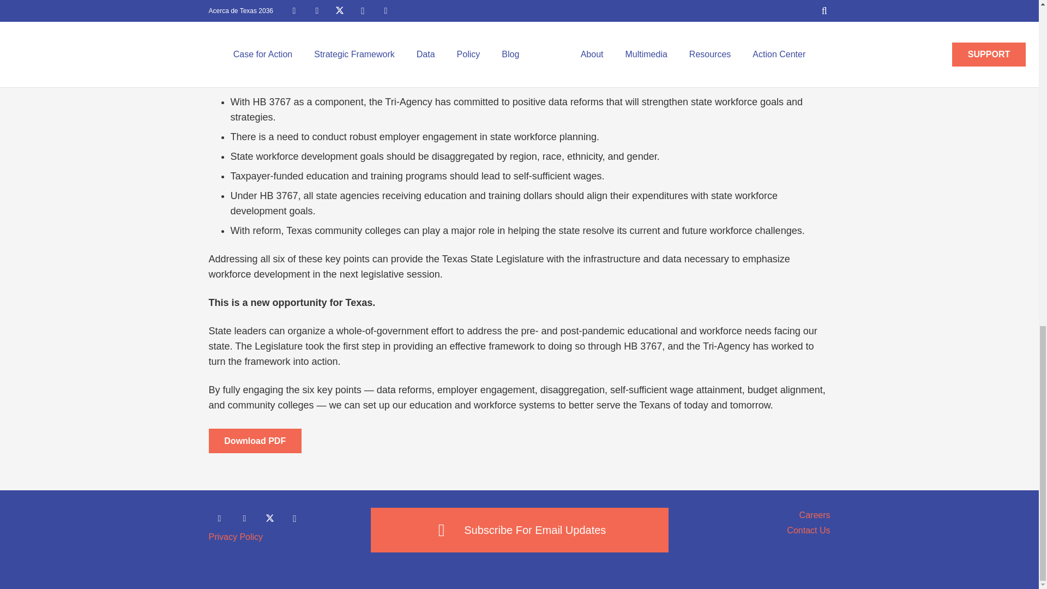 This screenshot has height=589, width=1047. Describe the element at coordinates (244, 518) in the screenshot. I see `LinkedIn` at that location.